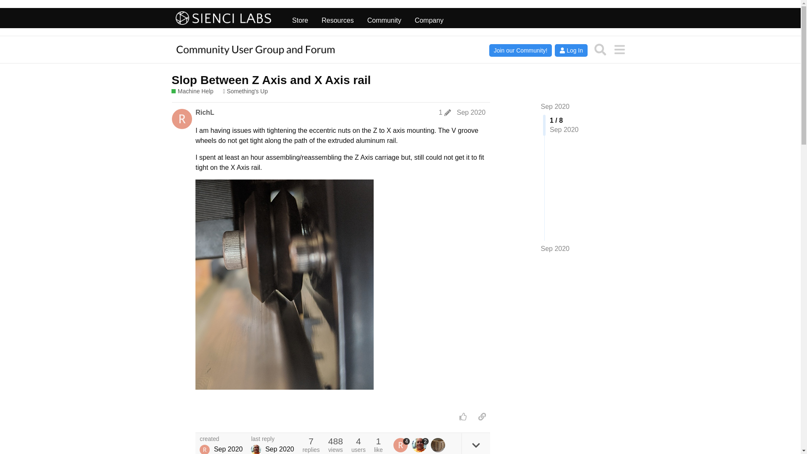 This screenshot has width=807, height=454. Describe the element at coordinates (555, 107) in the screenshot. I see `Sep 2020` at that location.